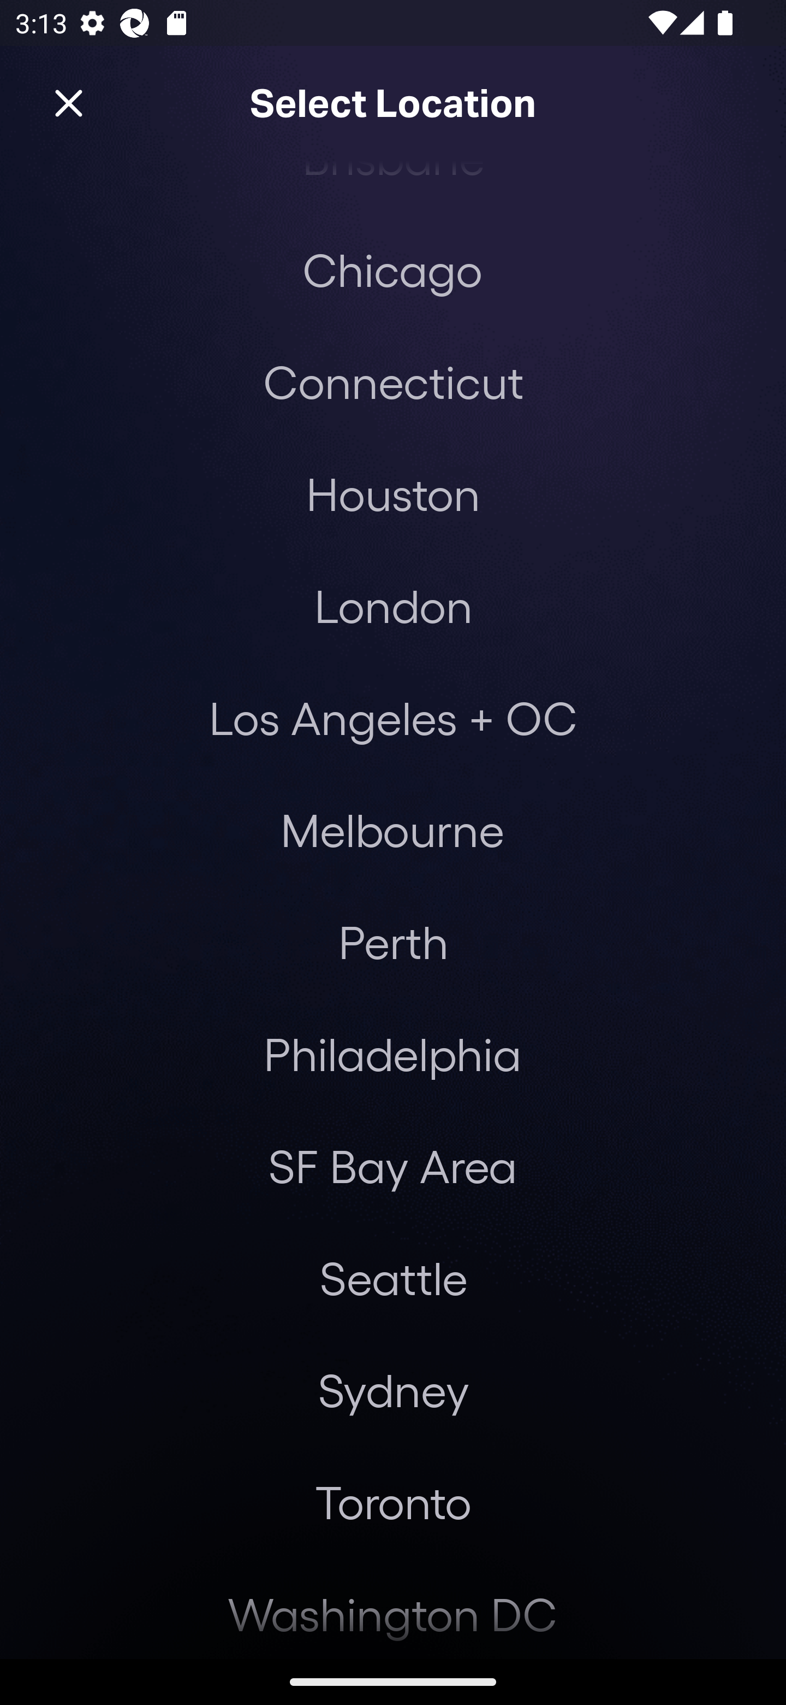 The width and height of the screenshot is (786, 1705). I want to click on Philadelphia, so click(393, 1054).